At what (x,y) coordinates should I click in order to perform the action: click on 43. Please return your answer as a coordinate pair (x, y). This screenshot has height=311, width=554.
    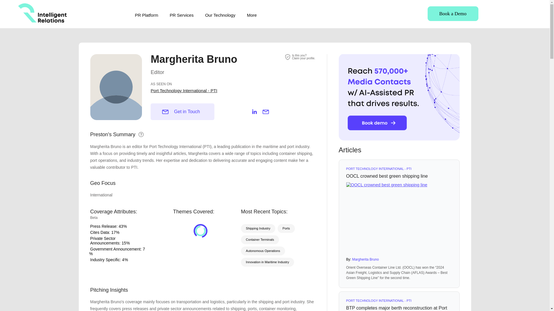
    Looking at the image, I should click on (121, 226).